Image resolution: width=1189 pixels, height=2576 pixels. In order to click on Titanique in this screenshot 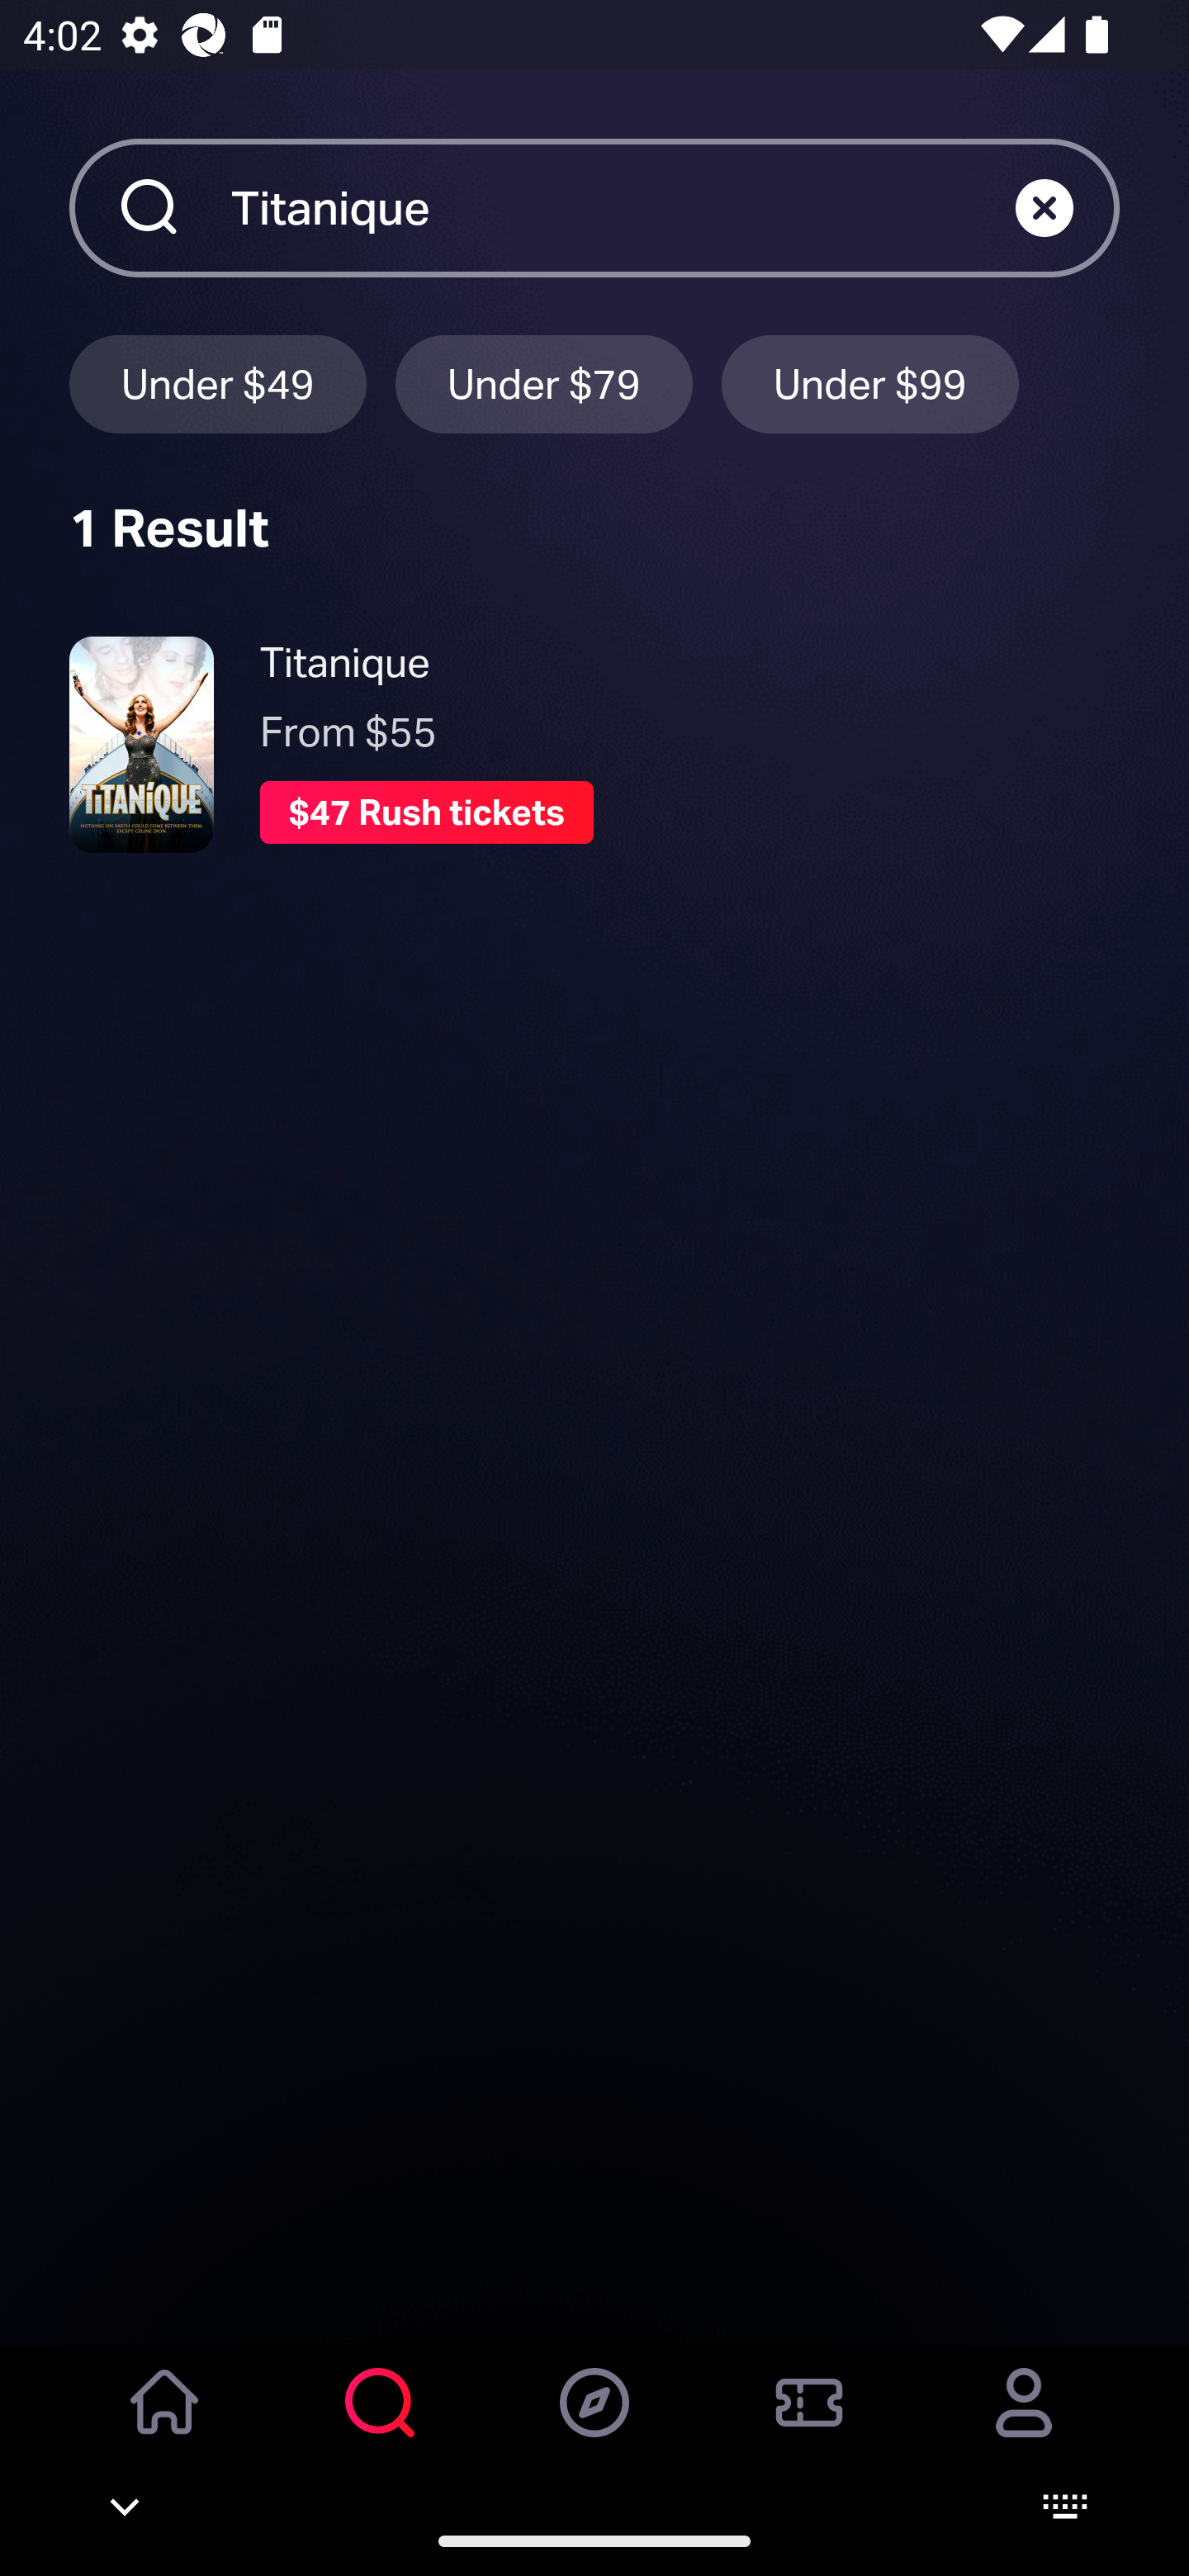, I will do `click(623, 207)`.